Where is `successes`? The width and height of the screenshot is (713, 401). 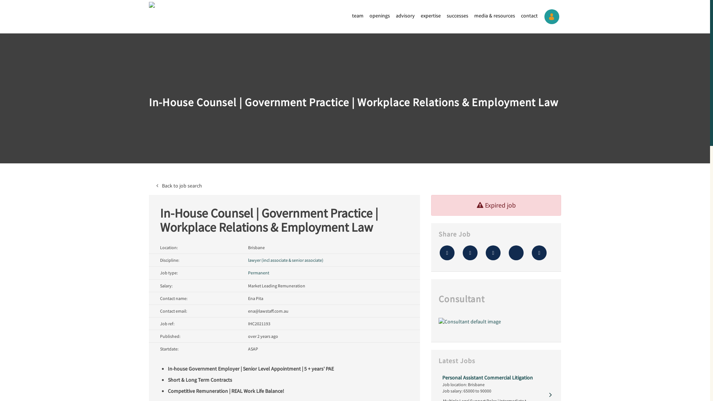
successes is located at coordinates (458, 16).